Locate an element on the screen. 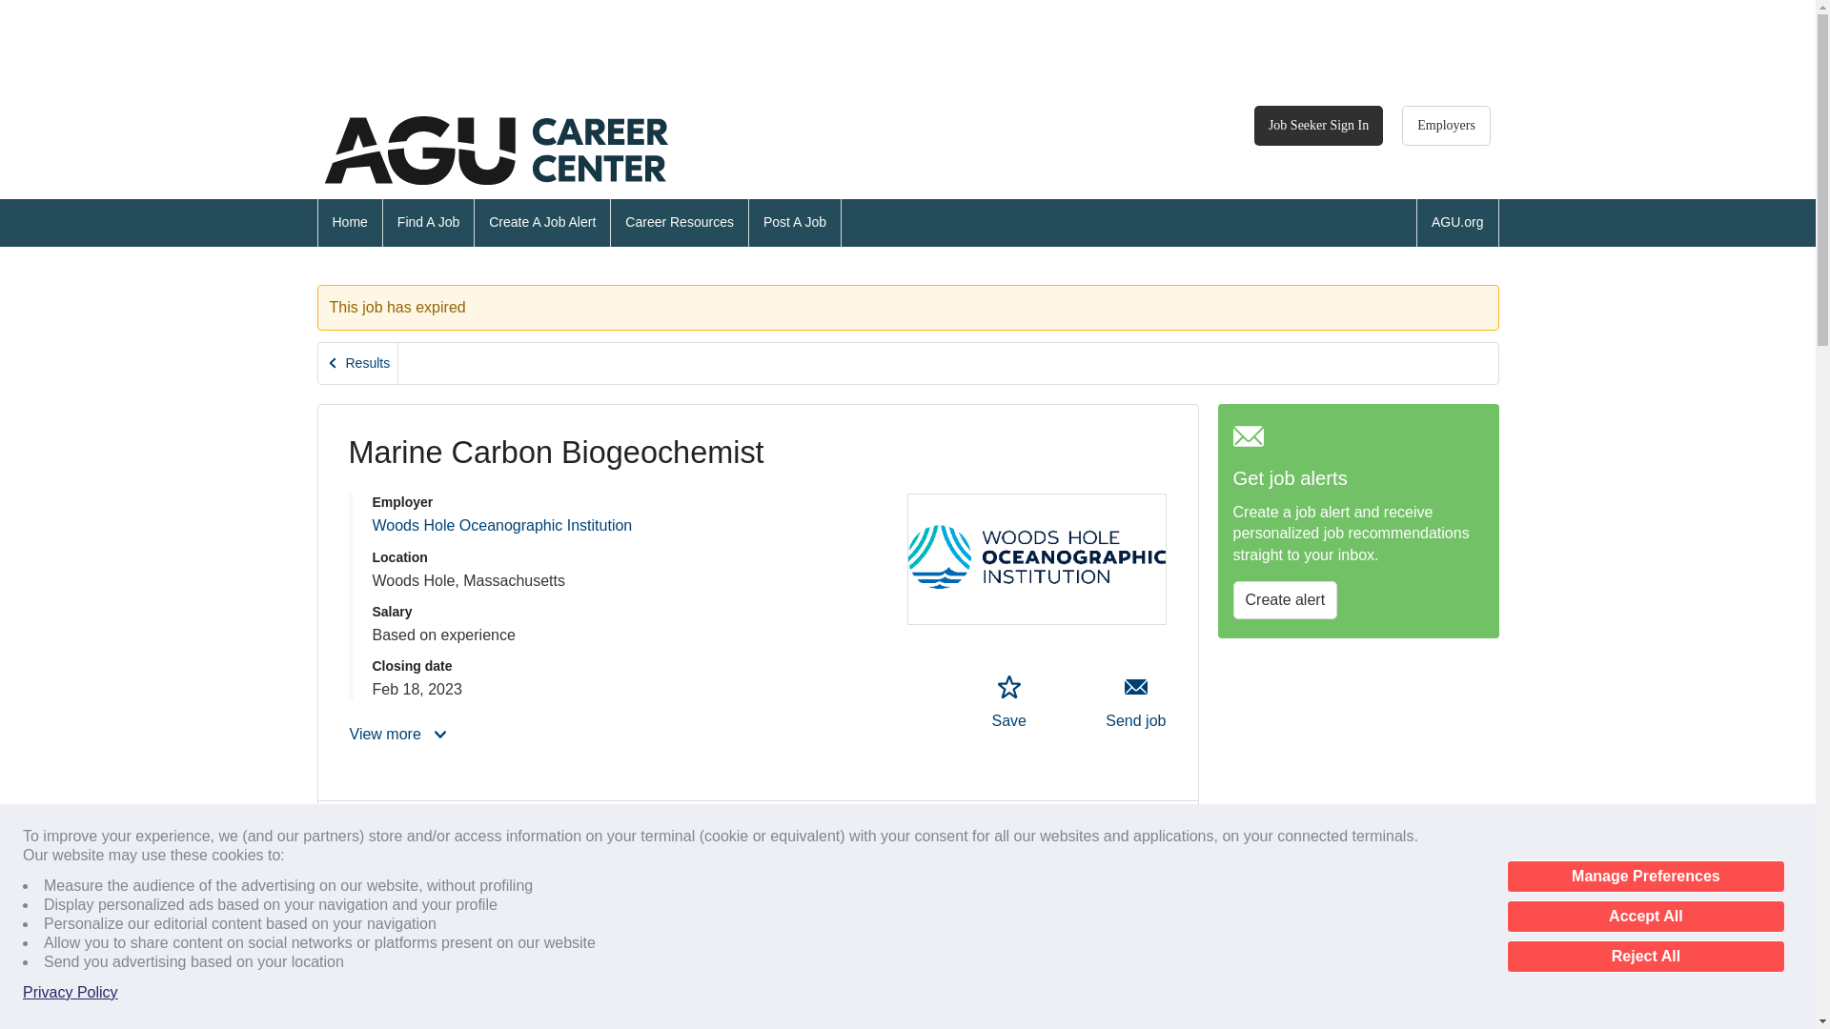 This screenshot has width=1830, height=1029. Job Seeker Sign In is located at coordinates (428, 223).